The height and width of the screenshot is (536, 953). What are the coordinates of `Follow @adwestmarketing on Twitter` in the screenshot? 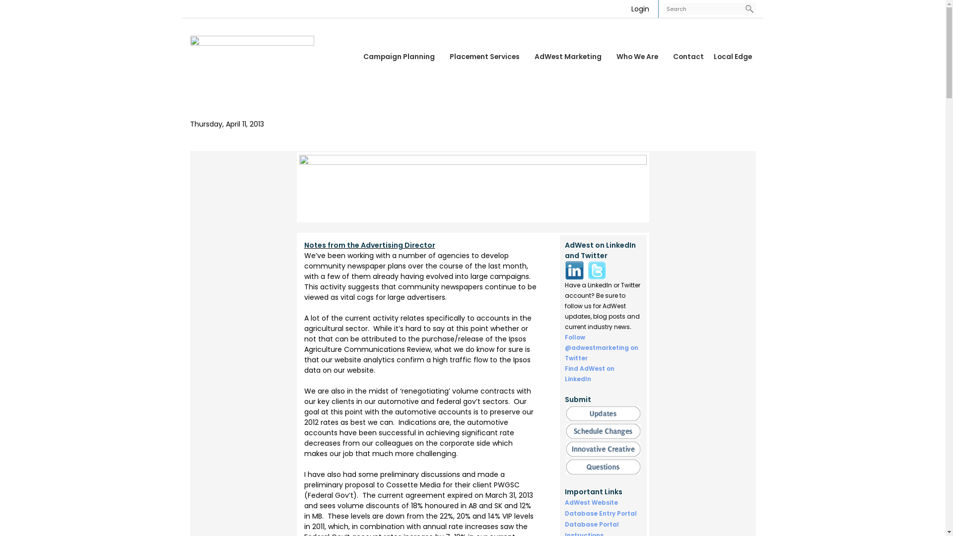 It's located at (602, 347).